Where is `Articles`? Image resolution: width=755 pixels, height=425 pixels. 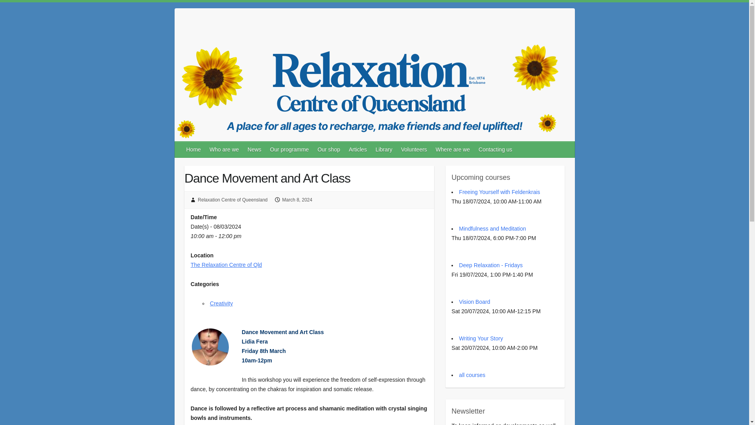 Articles is located at coordinates (358, 149).